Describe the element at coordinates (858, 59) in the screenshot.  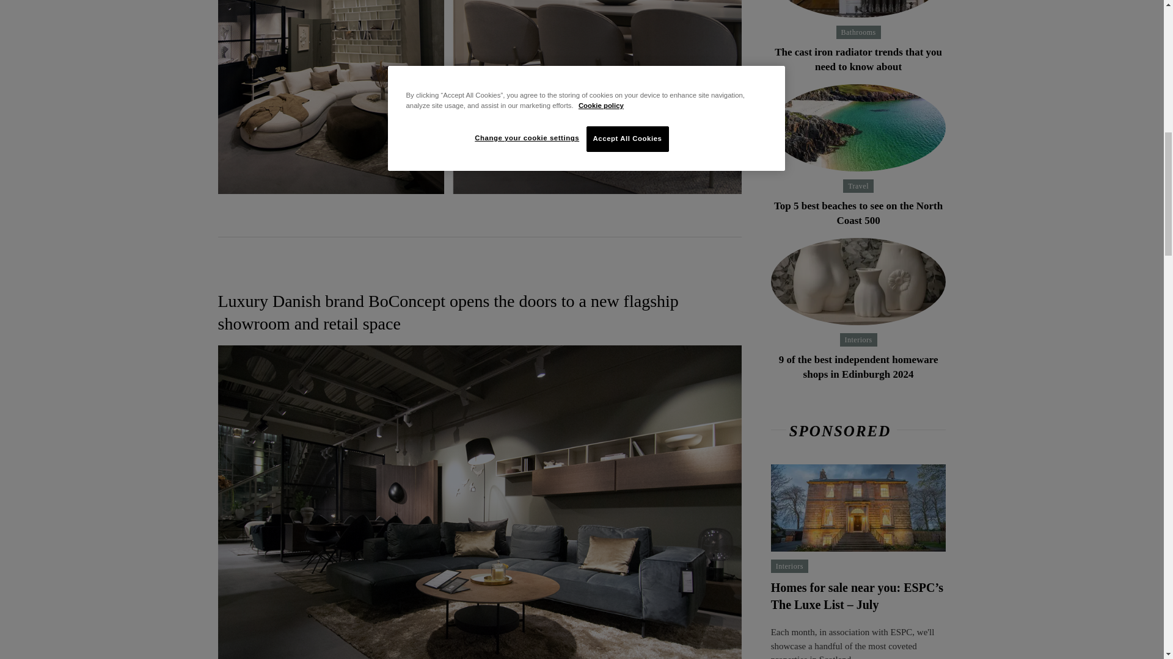
I see `The cast iron radiator trends that you need to know about` at that location.